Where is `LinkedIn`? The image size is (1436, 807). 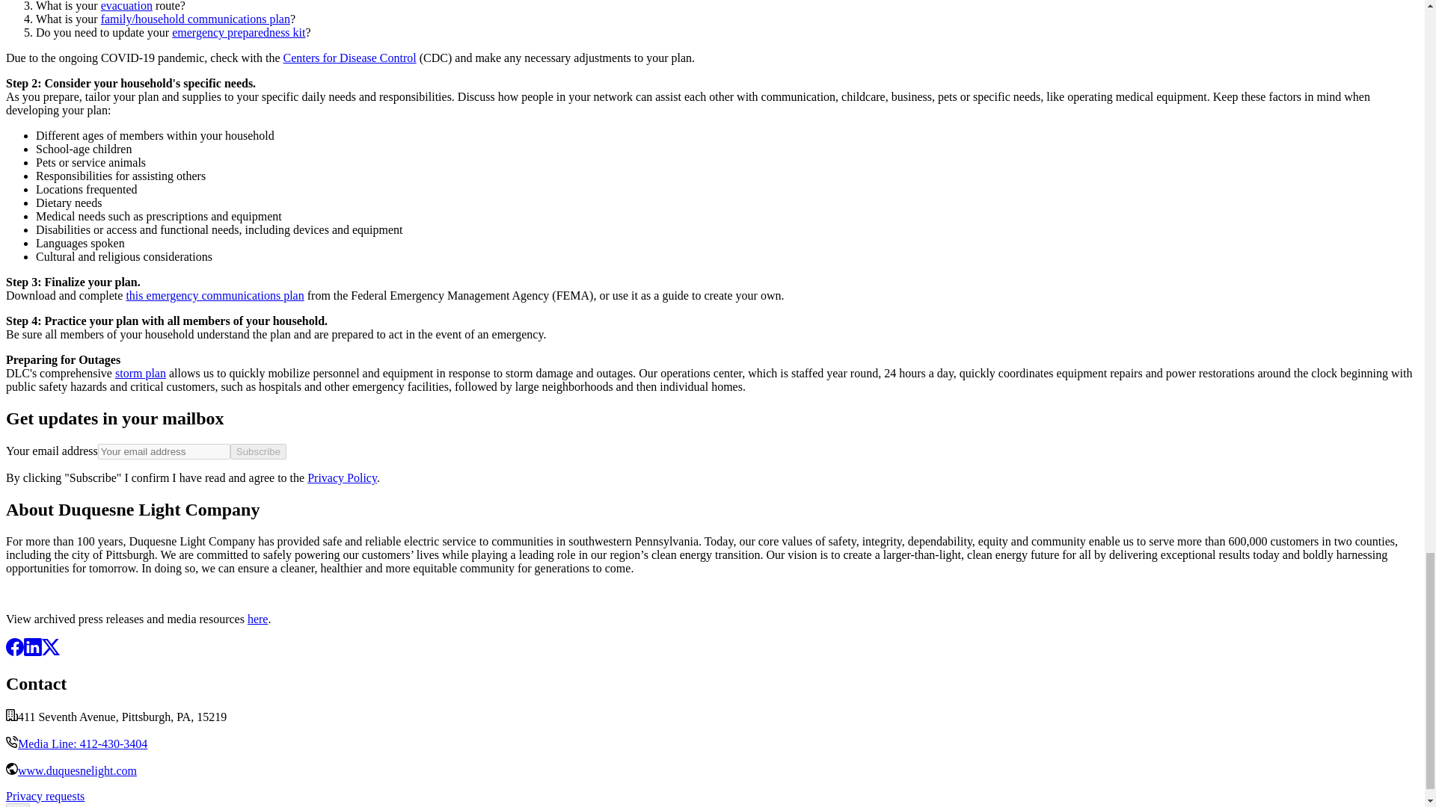 LinkedIn is located at coordinates (33, 652).